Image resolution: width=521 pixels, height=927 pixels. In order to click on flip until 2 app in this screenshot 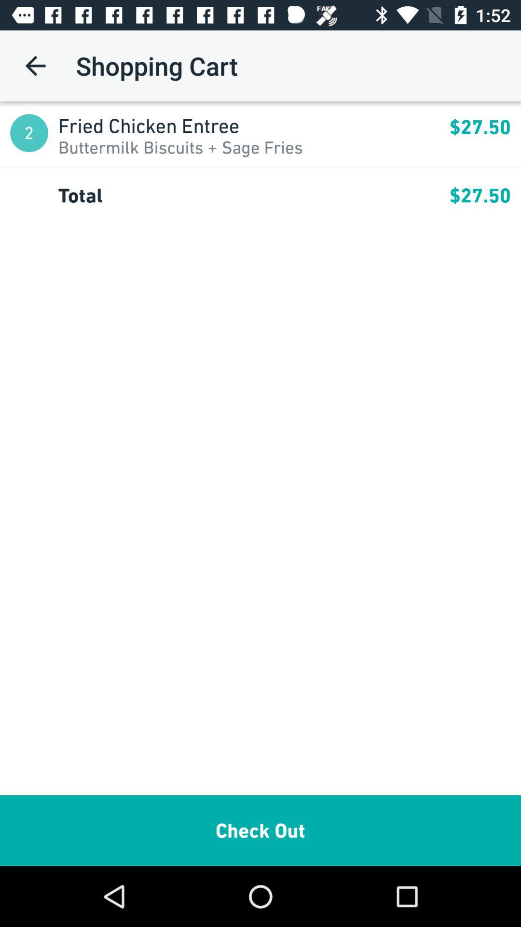, I will do `click(29, 133)`.